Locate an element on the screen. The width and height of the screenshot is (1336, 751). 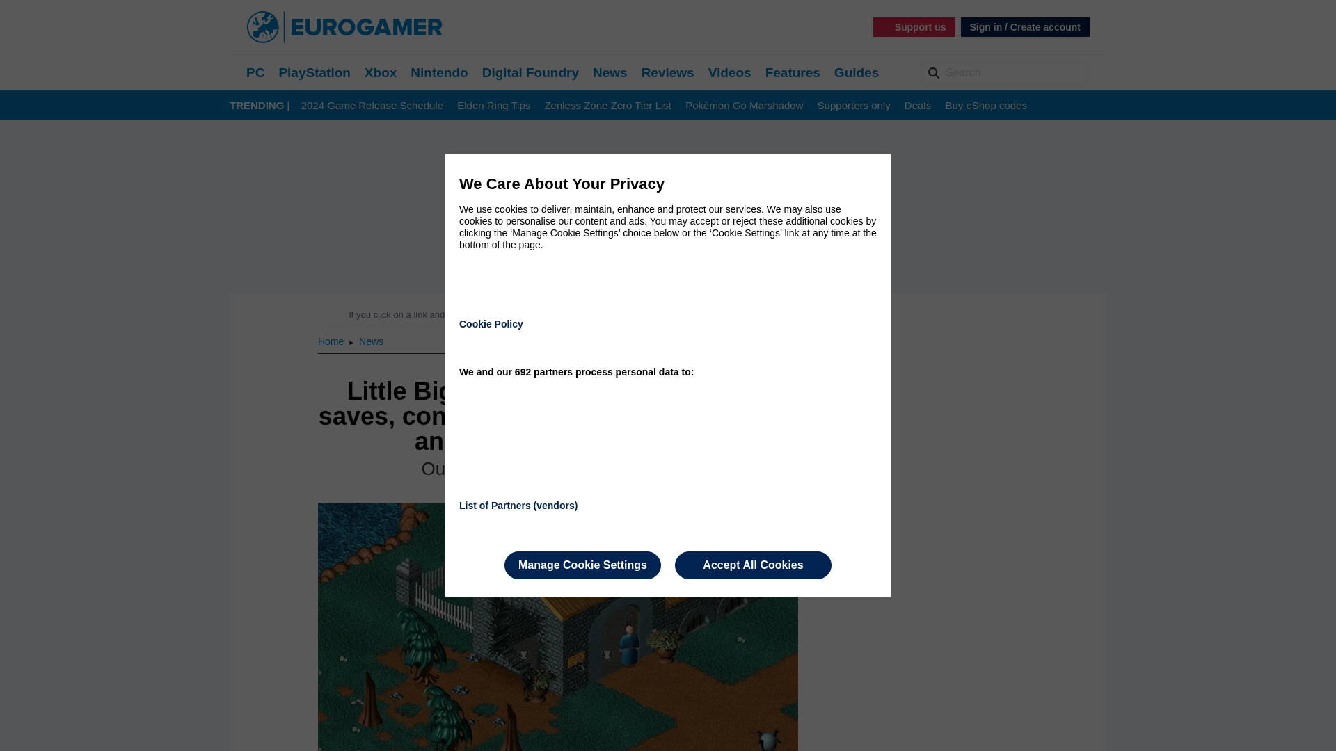
News is located at coordinates (610, 72).